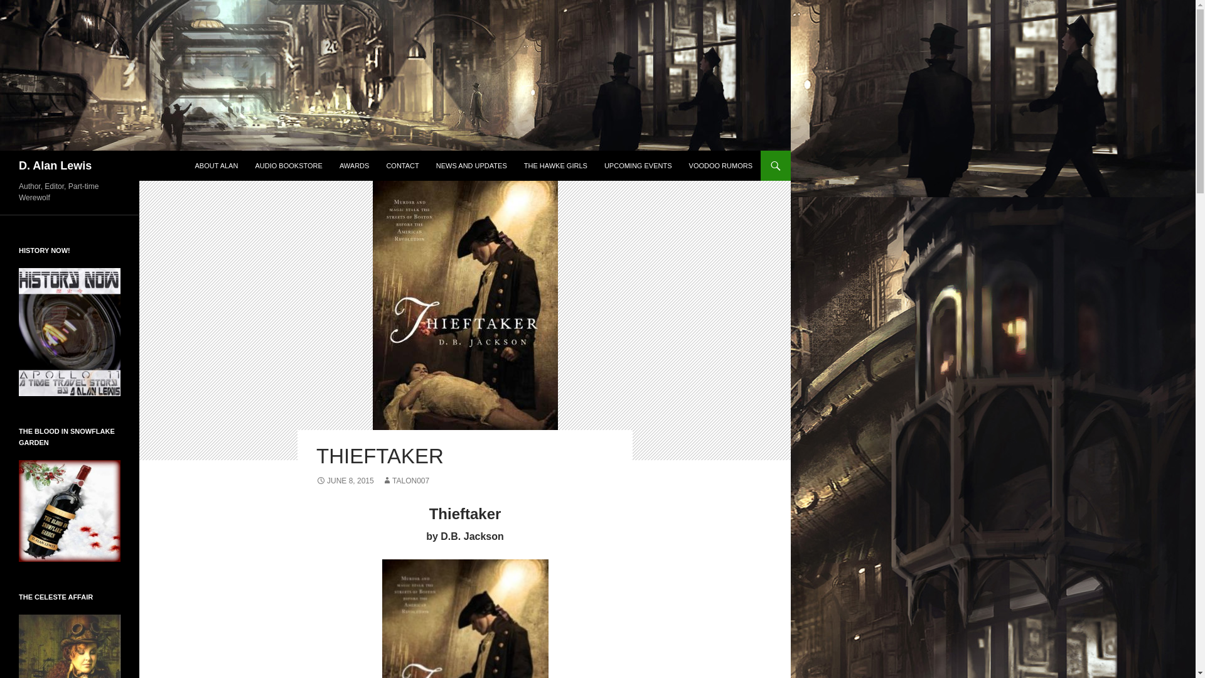 The height and width of the screenshot is (678, 1205). Describe the element at coordinates (70, 677) in the screenshot. I see `The Celeste Affair` at that location.